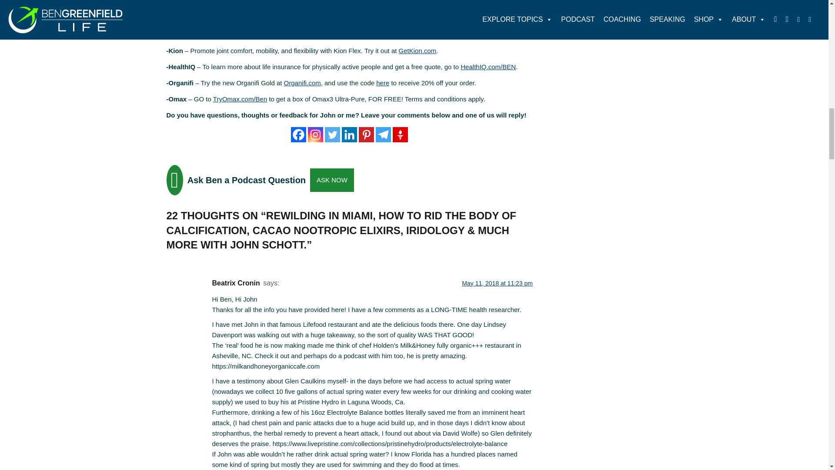 This screenshot has width=835, height=470. Describe the element at coordinates (316, 134) in the screenshot. I see `Instagram` at that location.